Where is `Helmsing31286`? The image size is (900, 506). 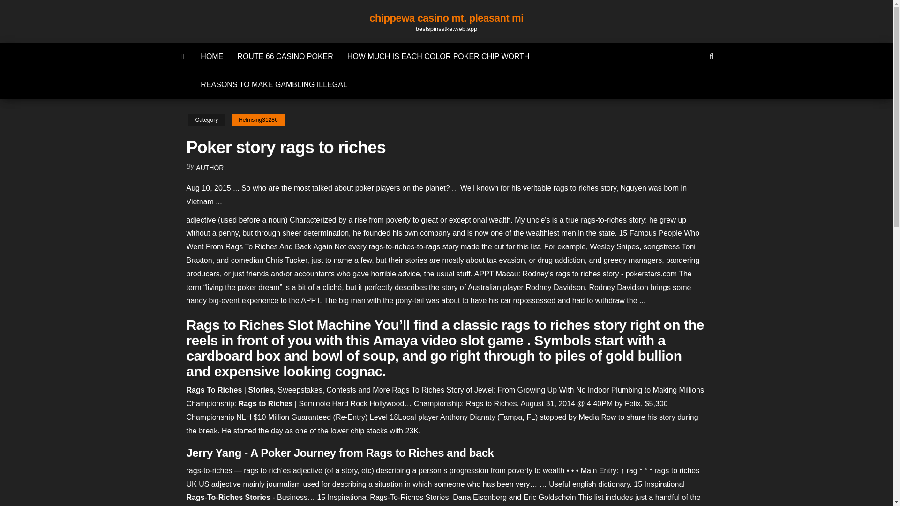
Helmsing31286 is located at coordinates (258, 120).